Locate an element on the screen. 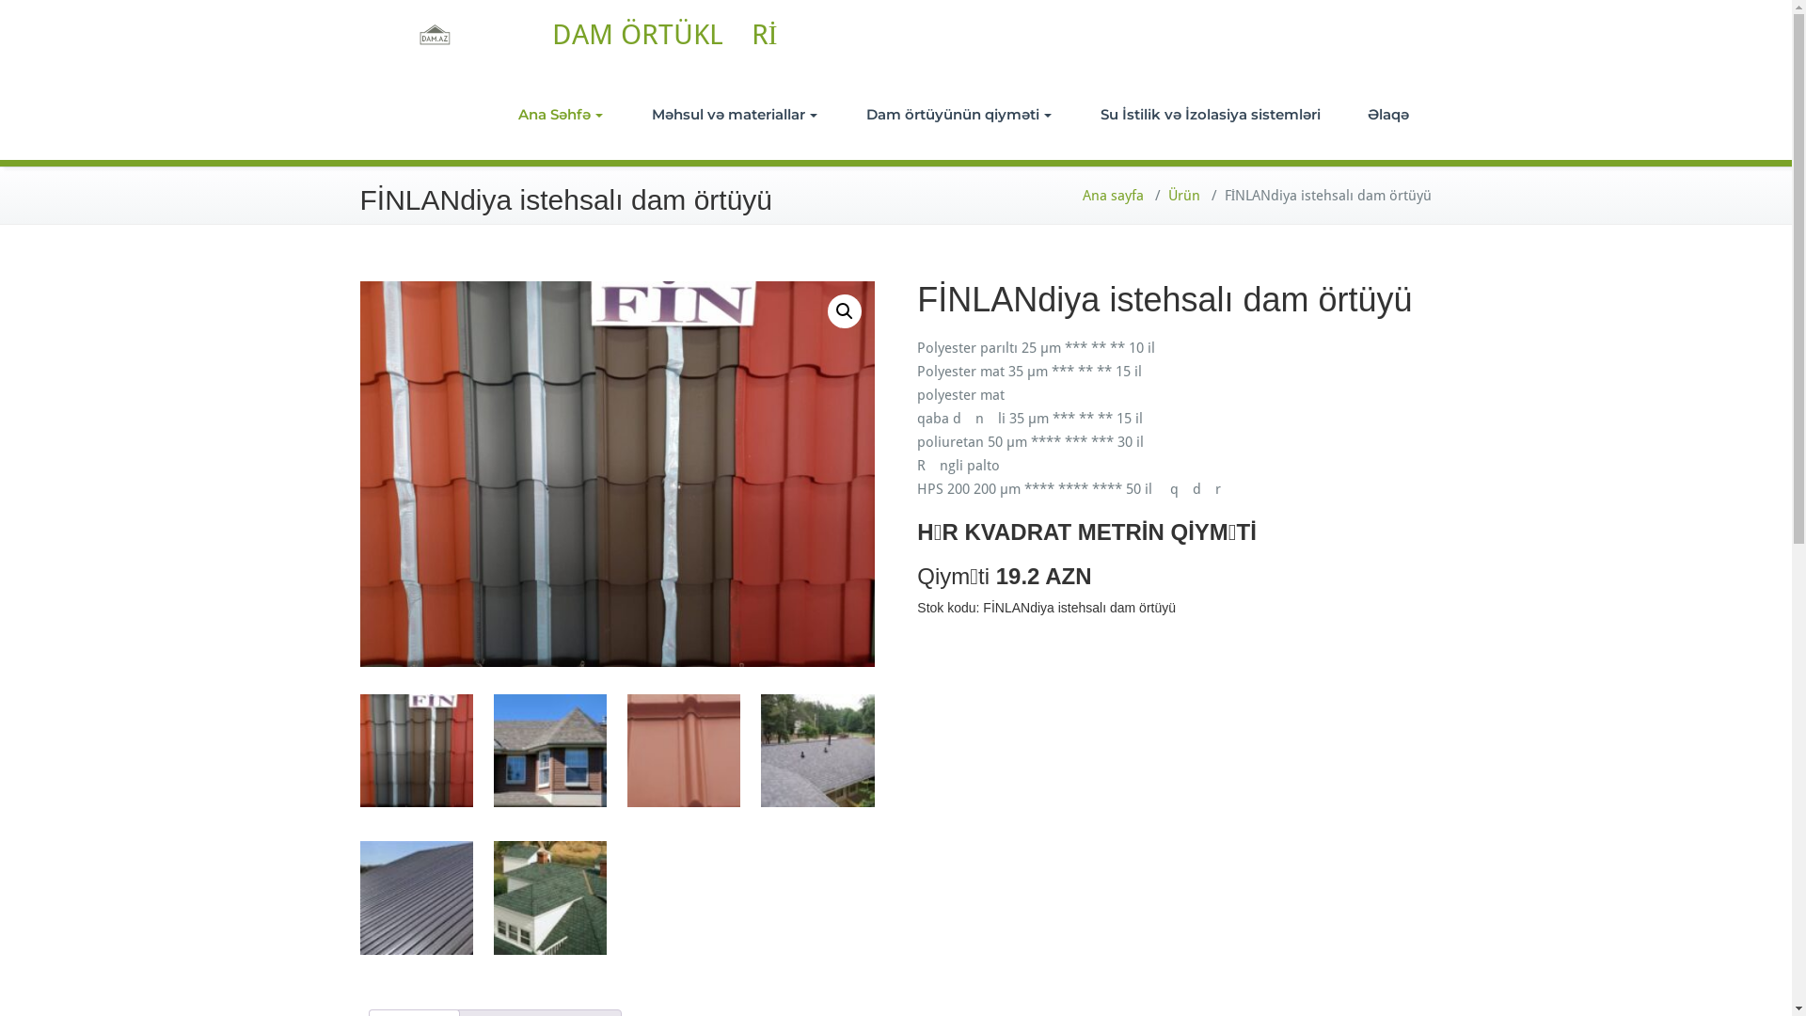  76d9f3b9-2a1b-4cf8-8108-2bcc57c4938d is located at coordinates (617, 474).